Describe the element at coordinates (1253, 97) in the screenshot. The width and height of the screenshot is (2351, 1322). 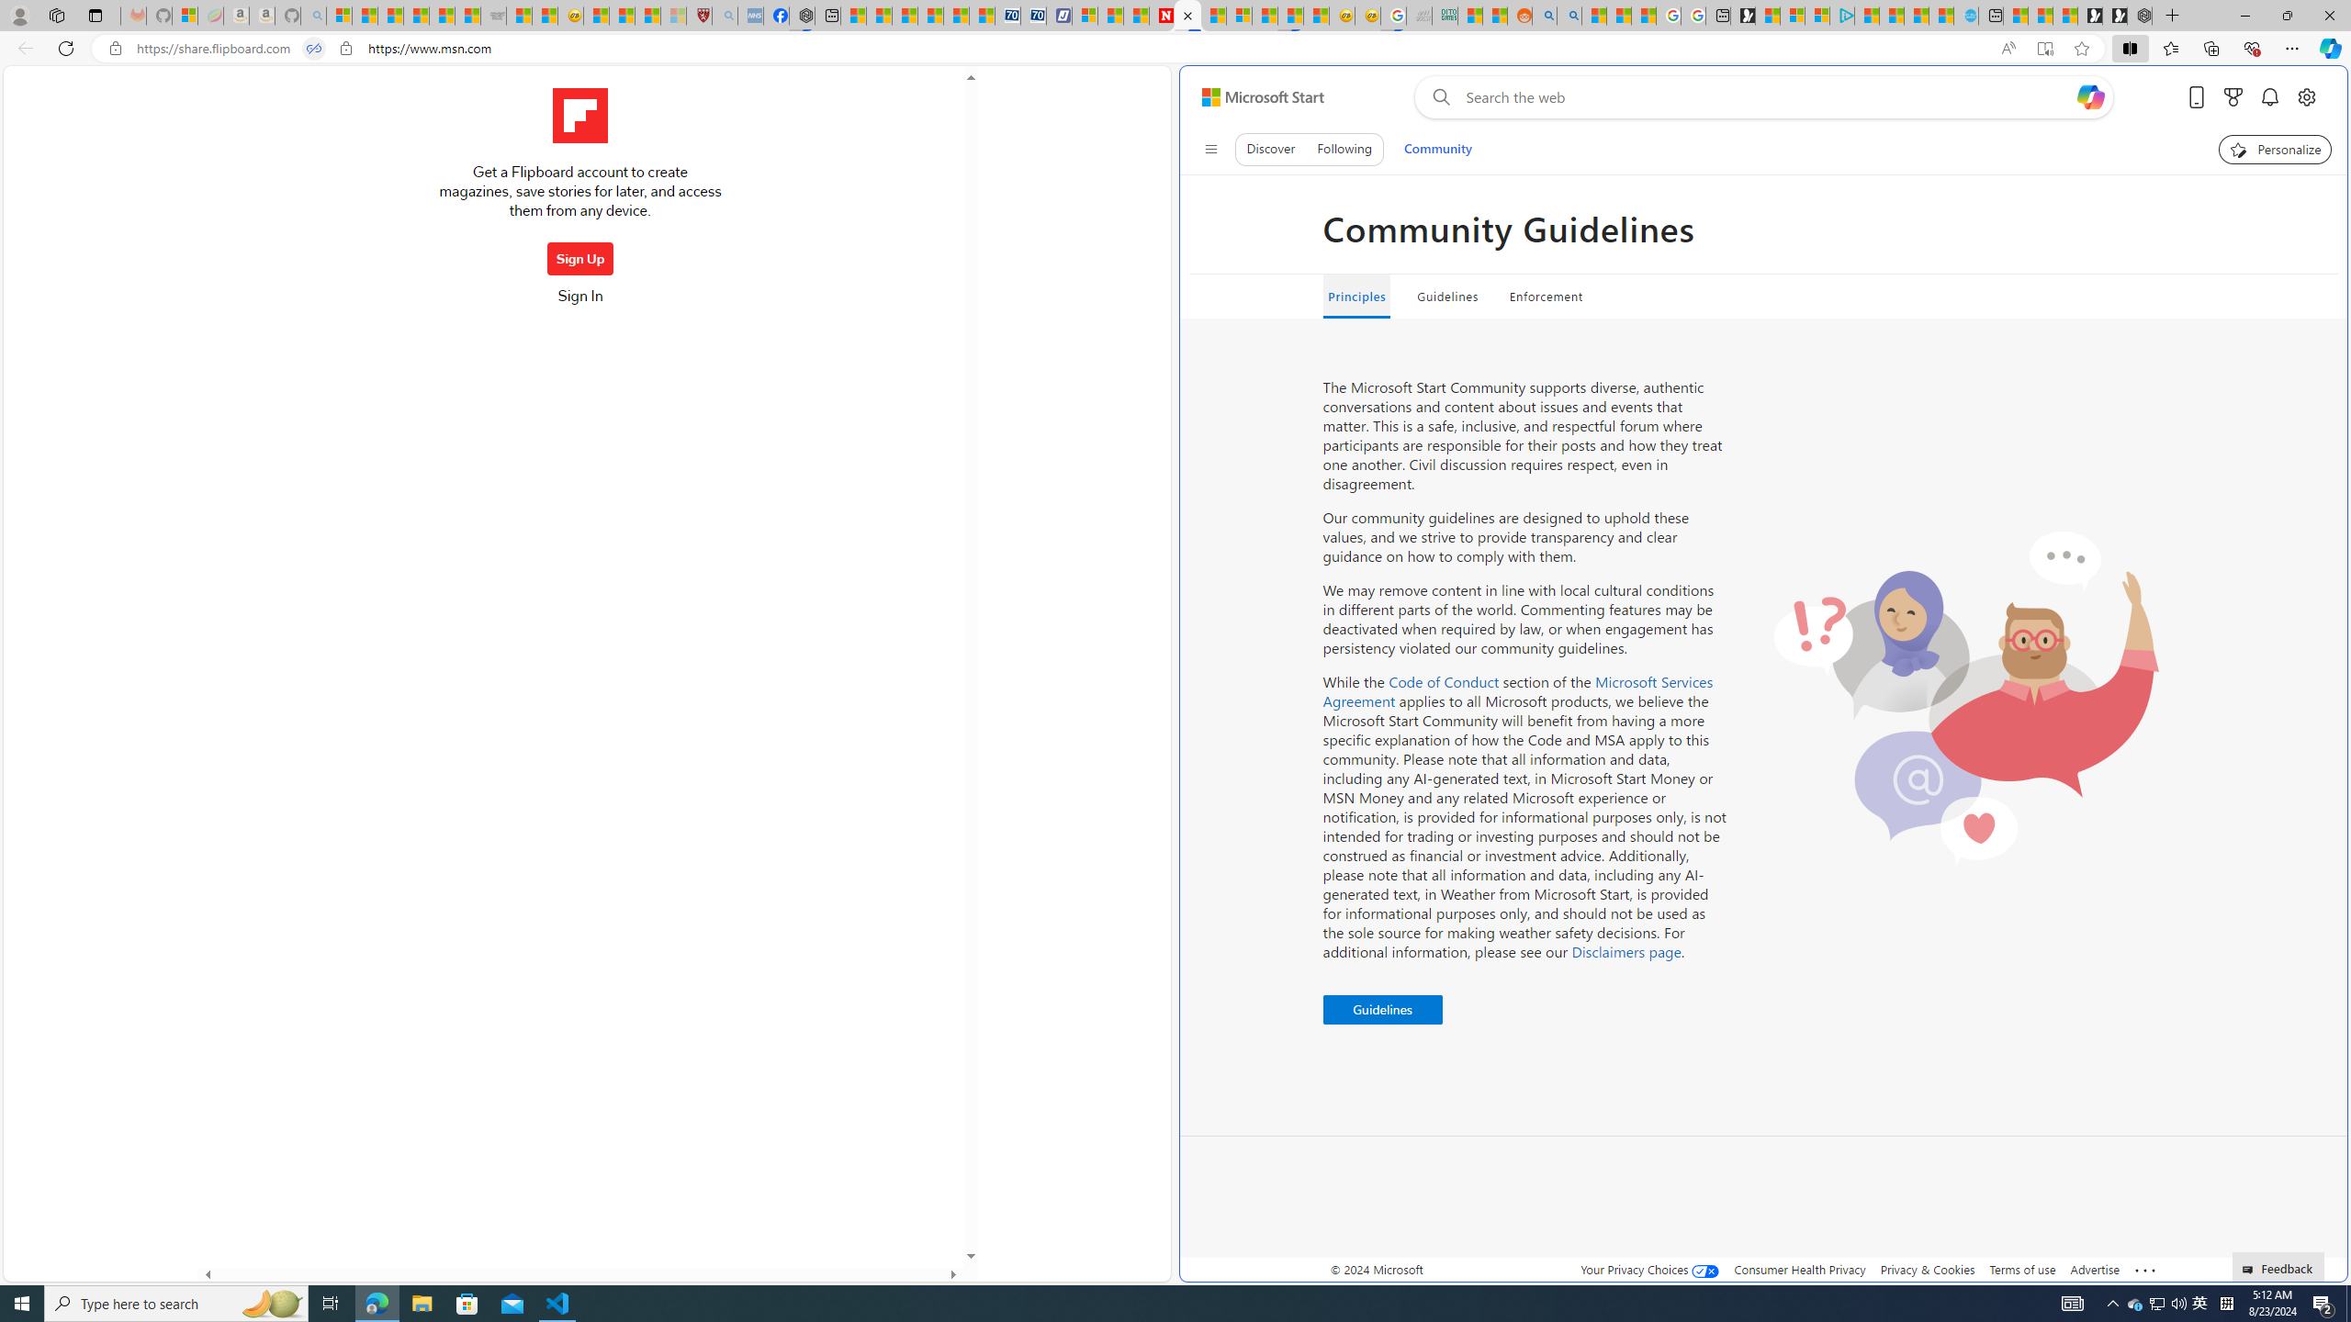
I see `Skip to footer` at that location.